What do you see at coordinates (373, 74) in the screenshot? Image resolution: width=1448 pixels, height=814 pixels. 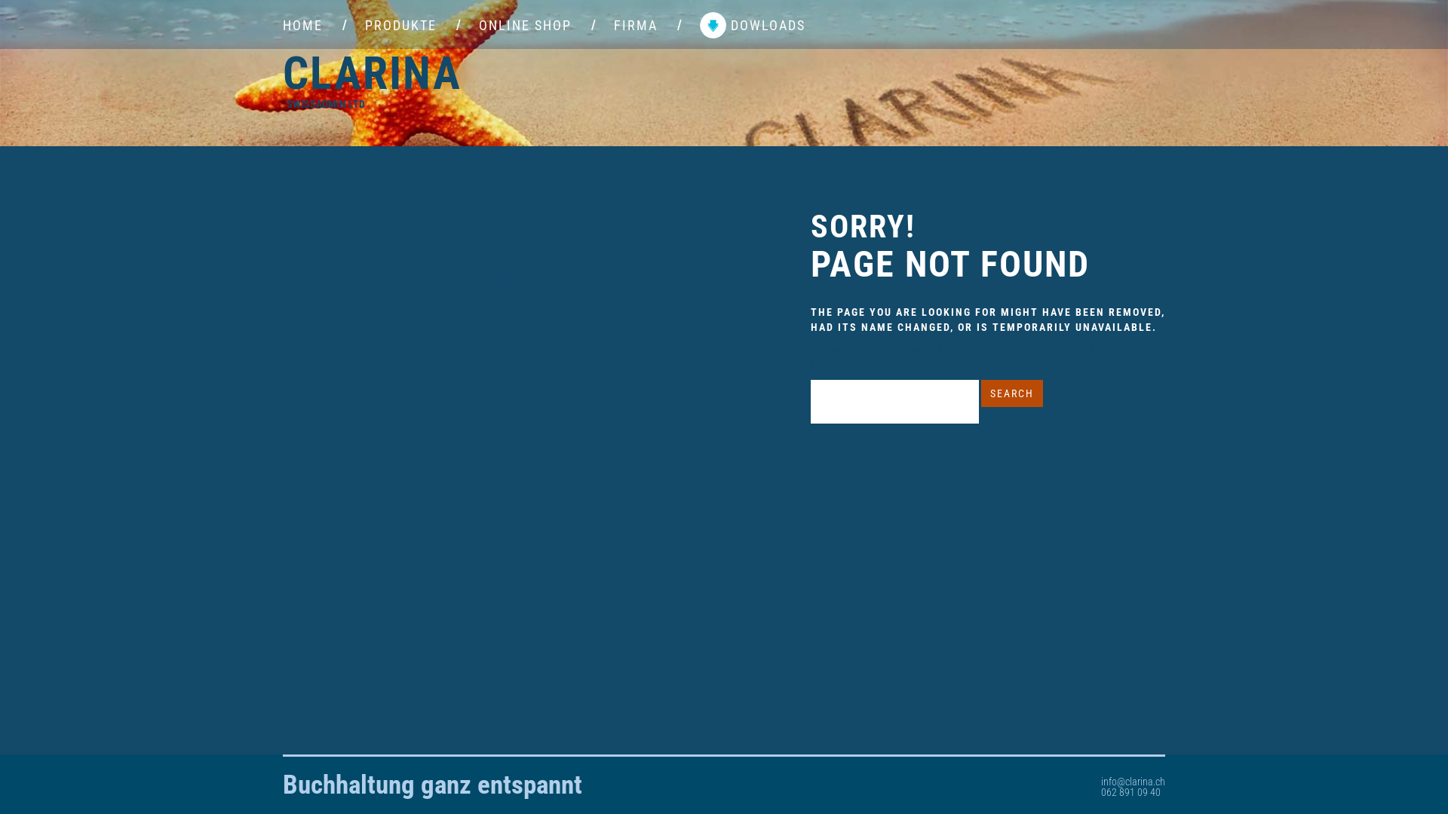 I see `CLARINA` at bounding box center [373, 74].